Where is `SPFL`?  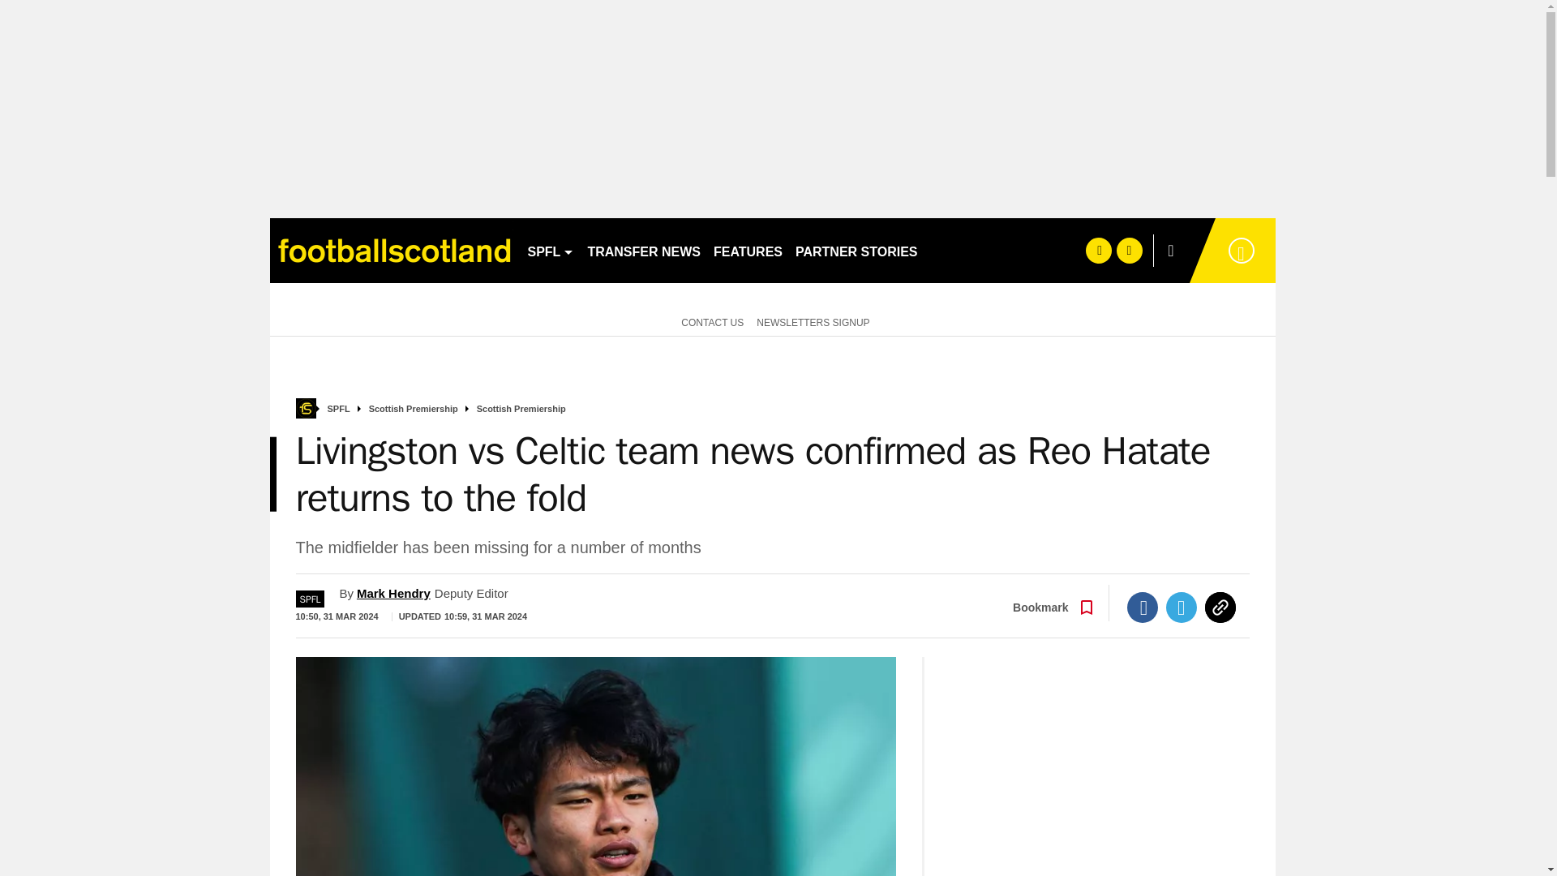
SPFL is located at coordinates (550, 250).